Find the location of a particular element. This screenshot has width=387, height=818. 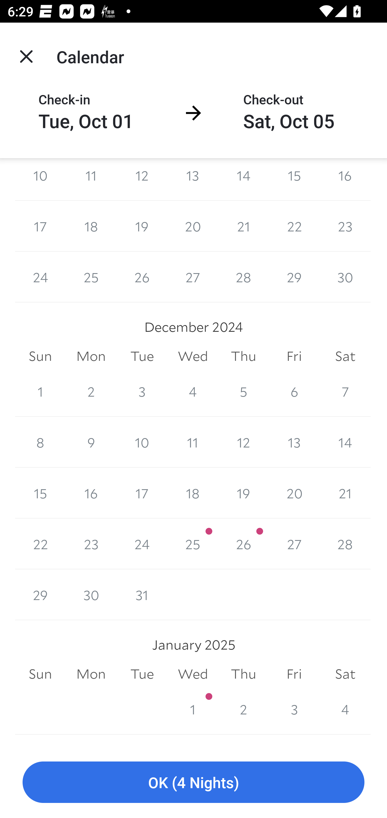

10 10 December 2024 is located at coordinates (142, 442).